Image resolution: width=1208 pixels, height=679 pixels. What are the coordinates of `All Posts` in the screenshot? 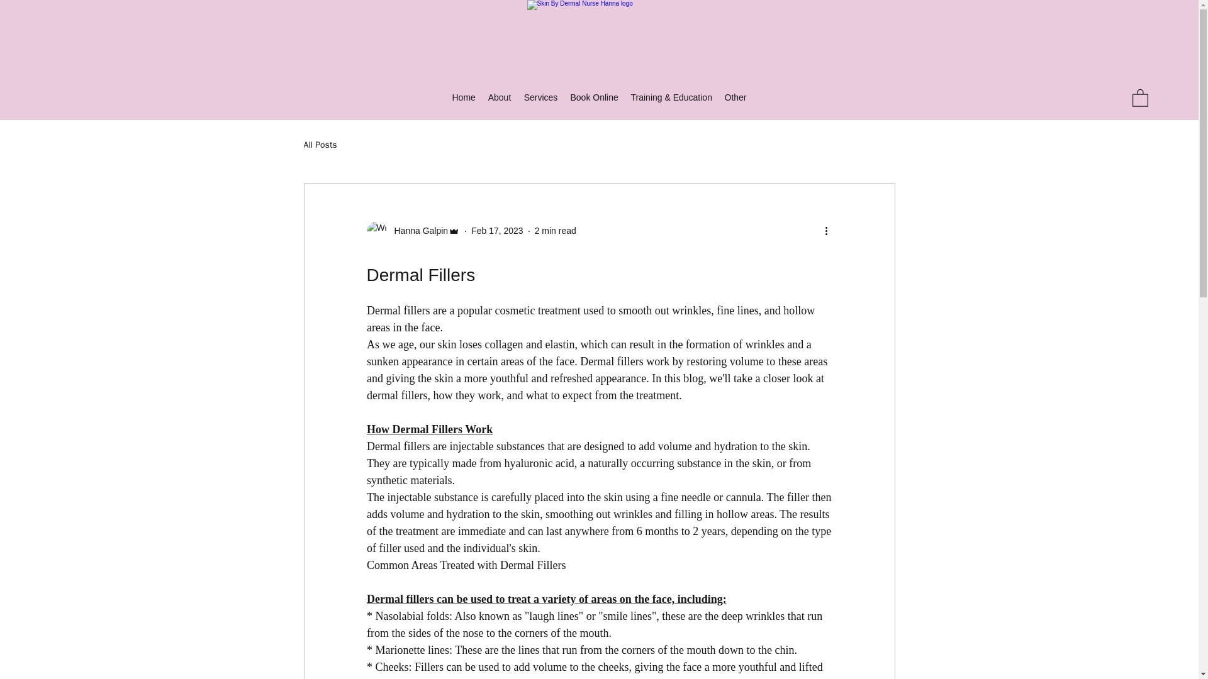 It's located at (320, 145).